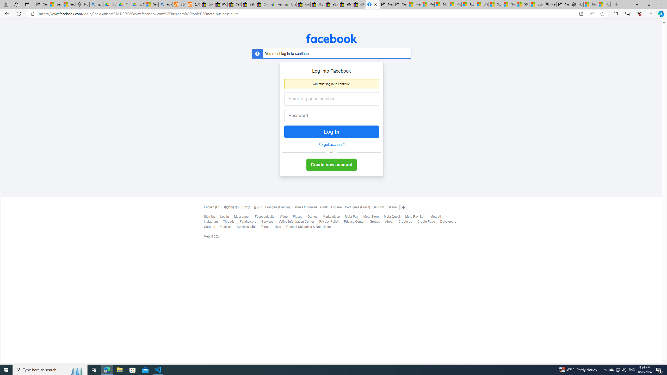 This screenshot has width=667, height=375. Describe the element at coordinates (446, 222) in the screenshot. I see `Developers` at that location.